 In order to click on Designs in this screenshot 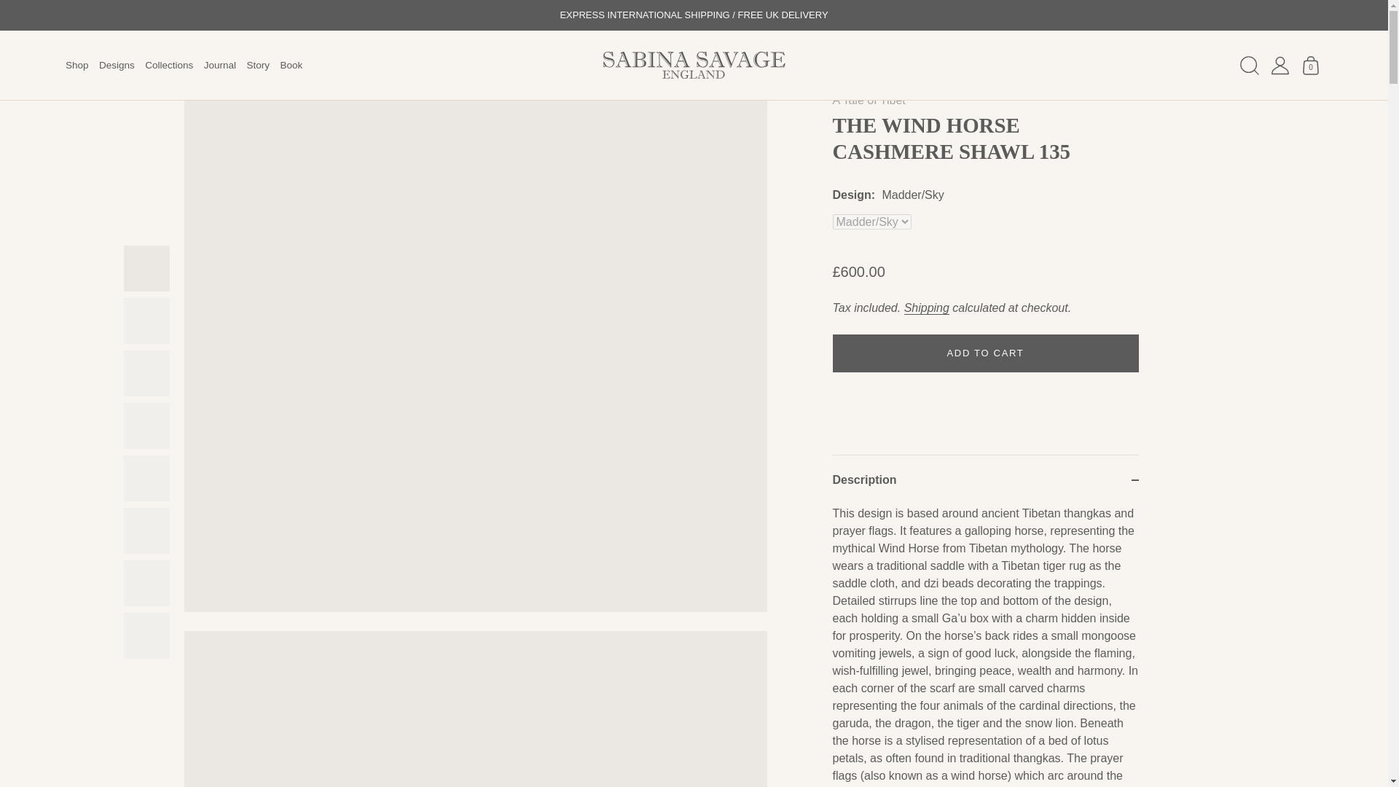, I will do `click(117, 66)`.